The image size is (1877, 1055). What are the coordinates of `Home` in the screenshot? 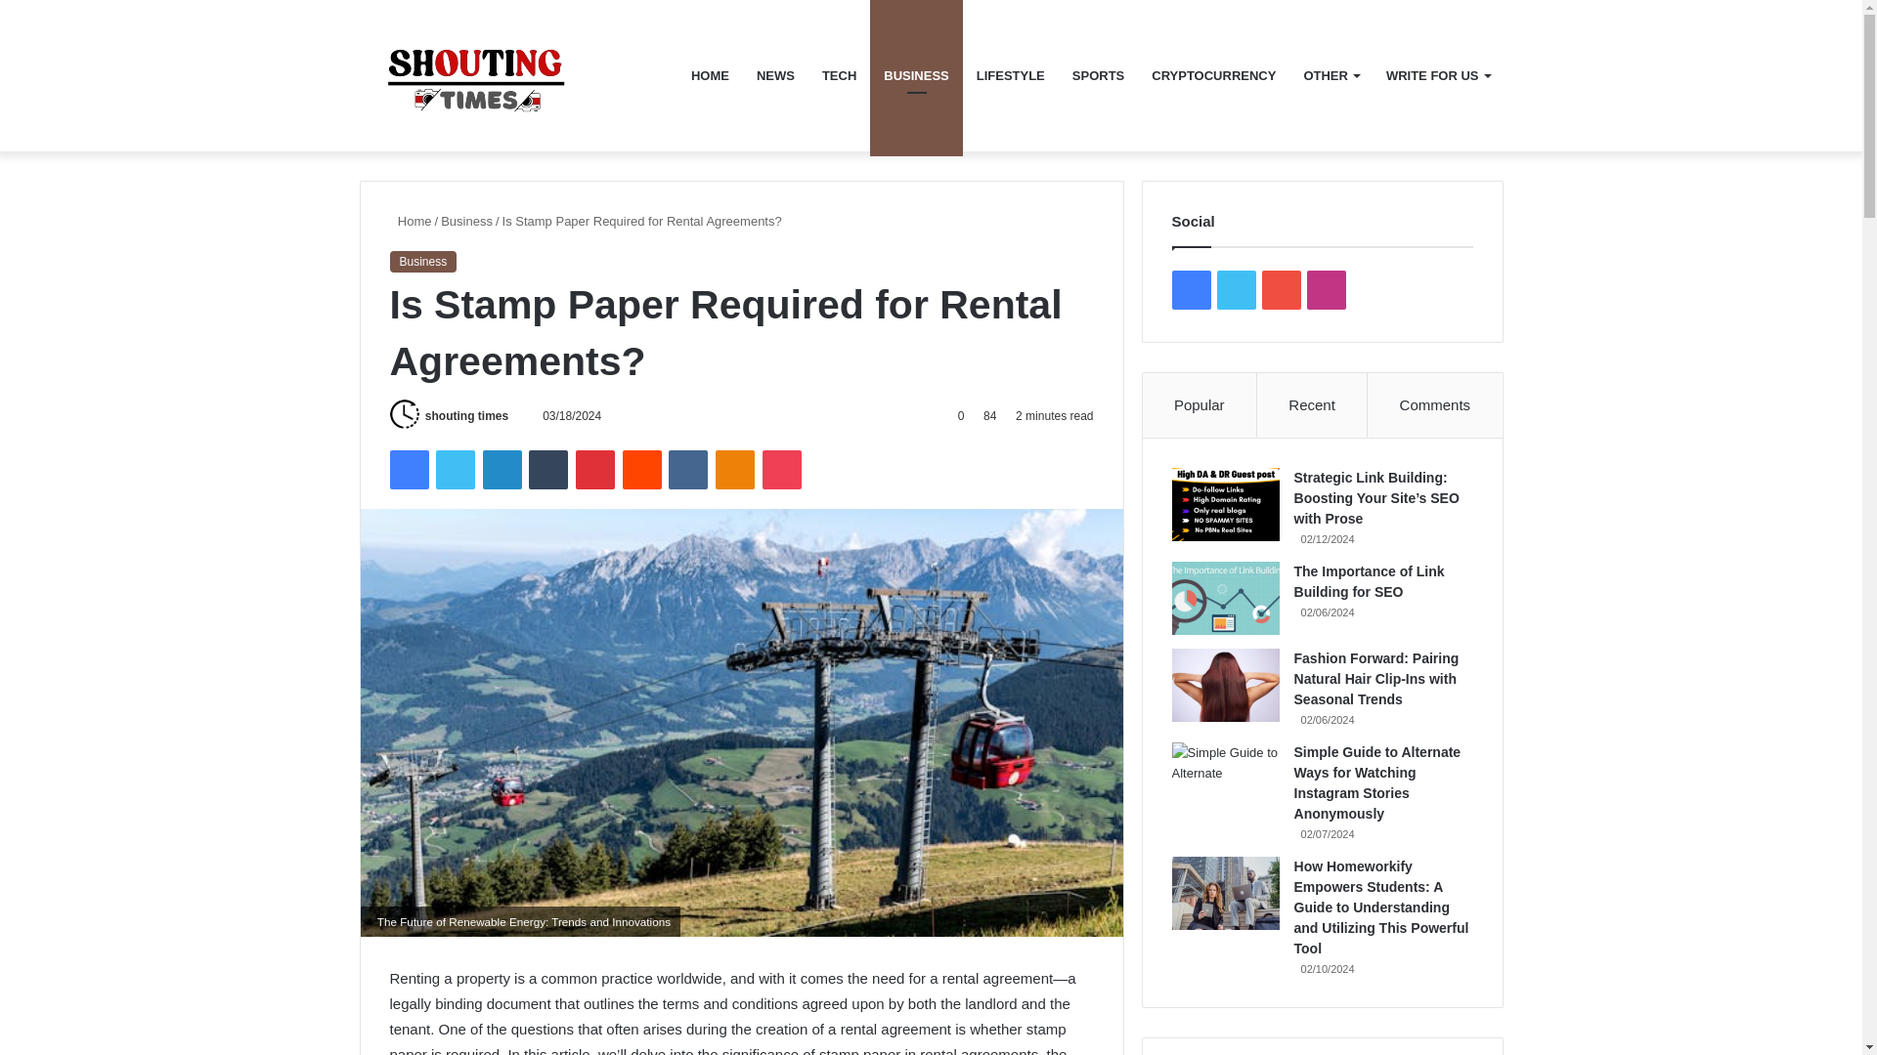 It's located at (410, 221).